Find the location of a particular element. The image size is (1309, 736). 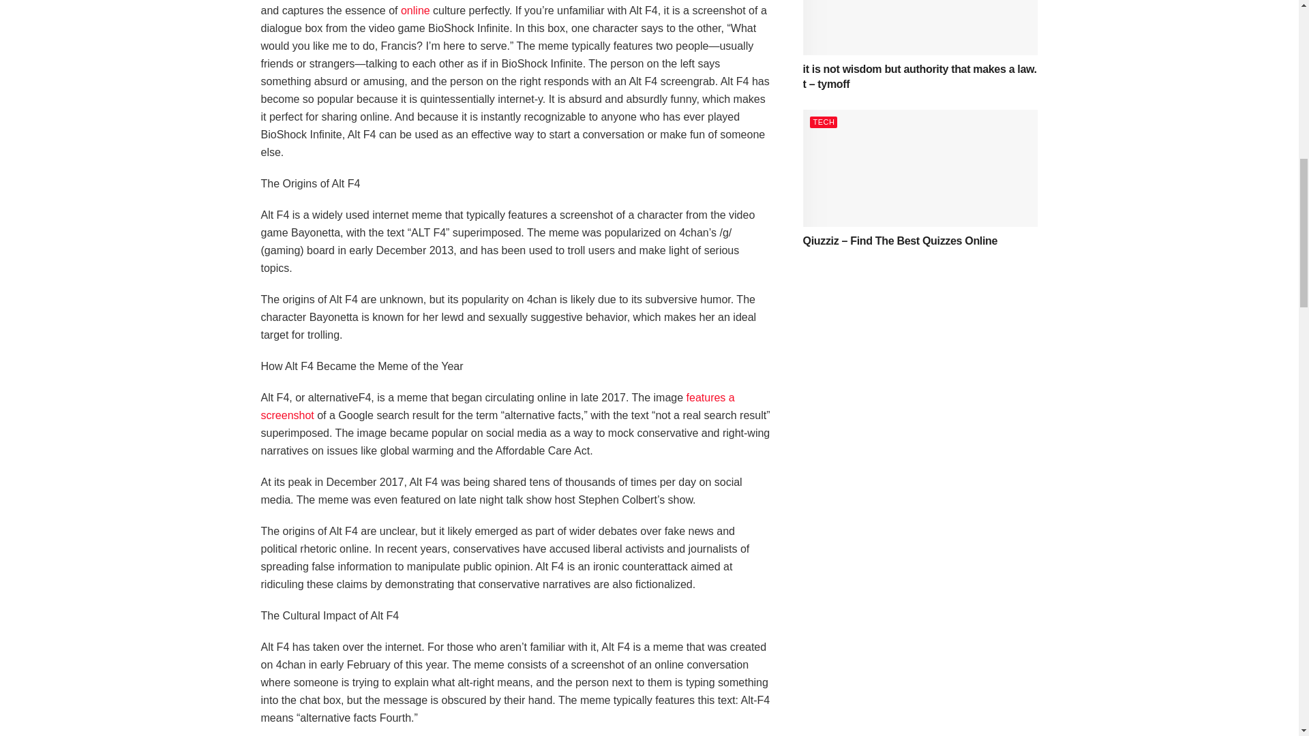

features a screenshot is located at coordinates (498, 406).